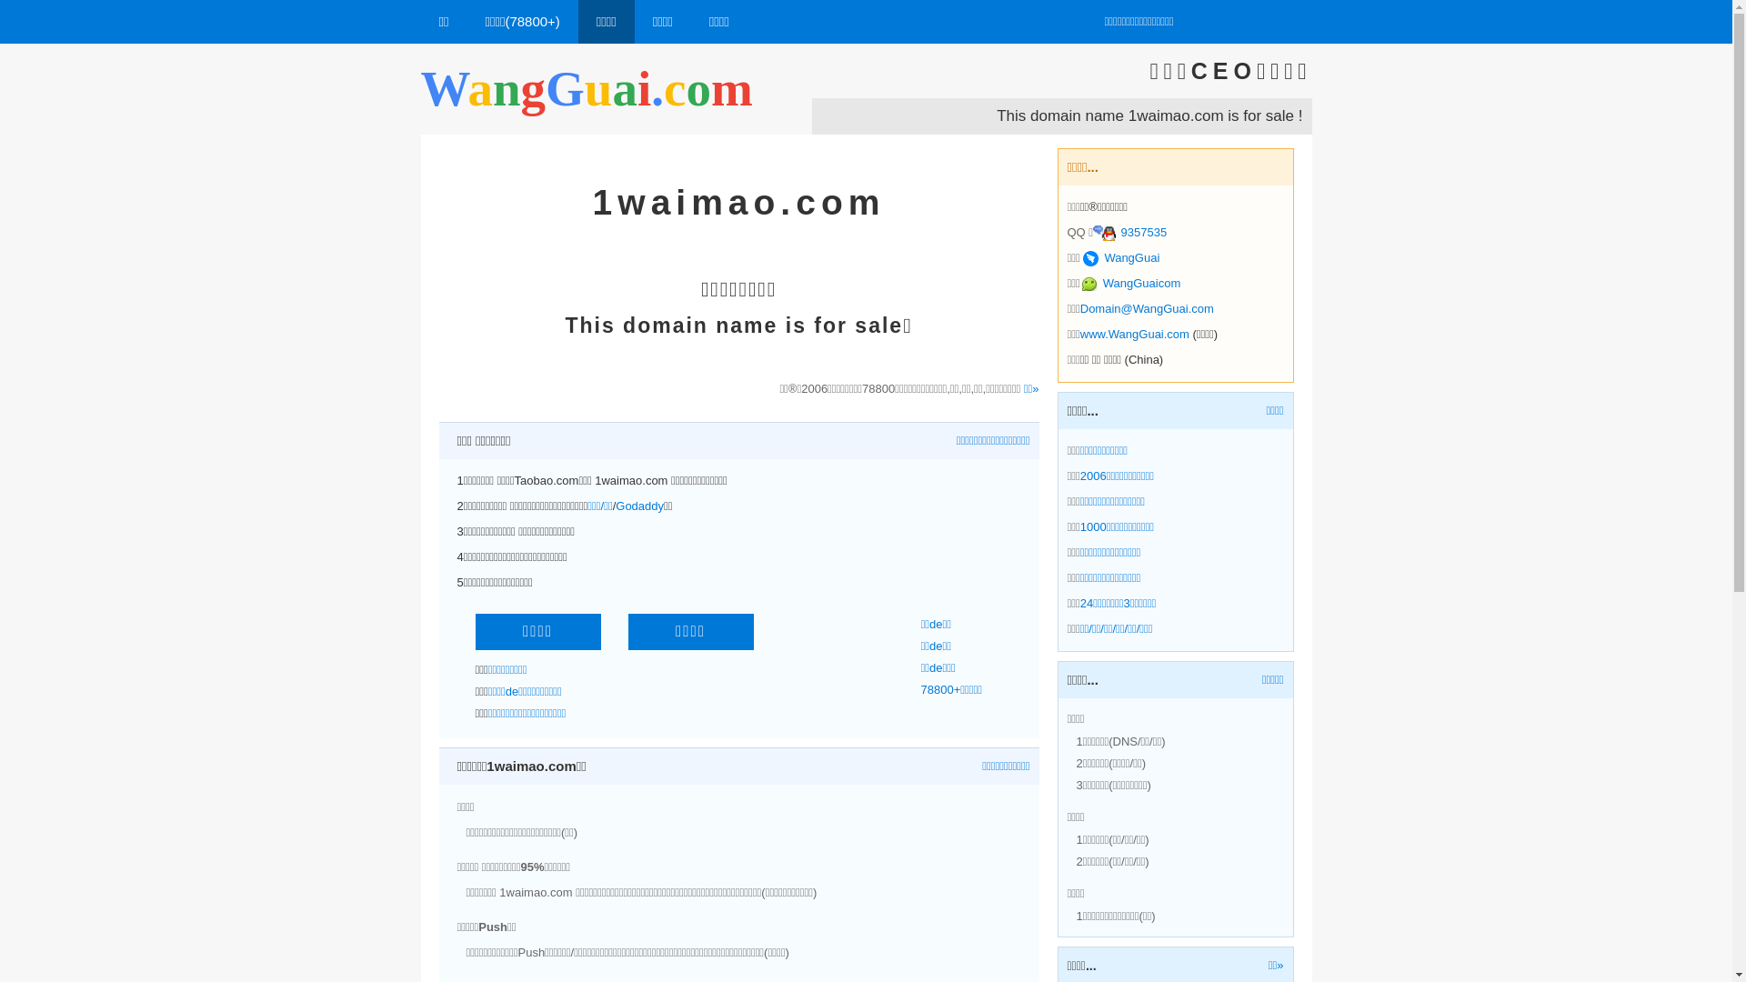 This screenshot has width=1746, height=982. I want to click on 9357535, so click(1129, 233).